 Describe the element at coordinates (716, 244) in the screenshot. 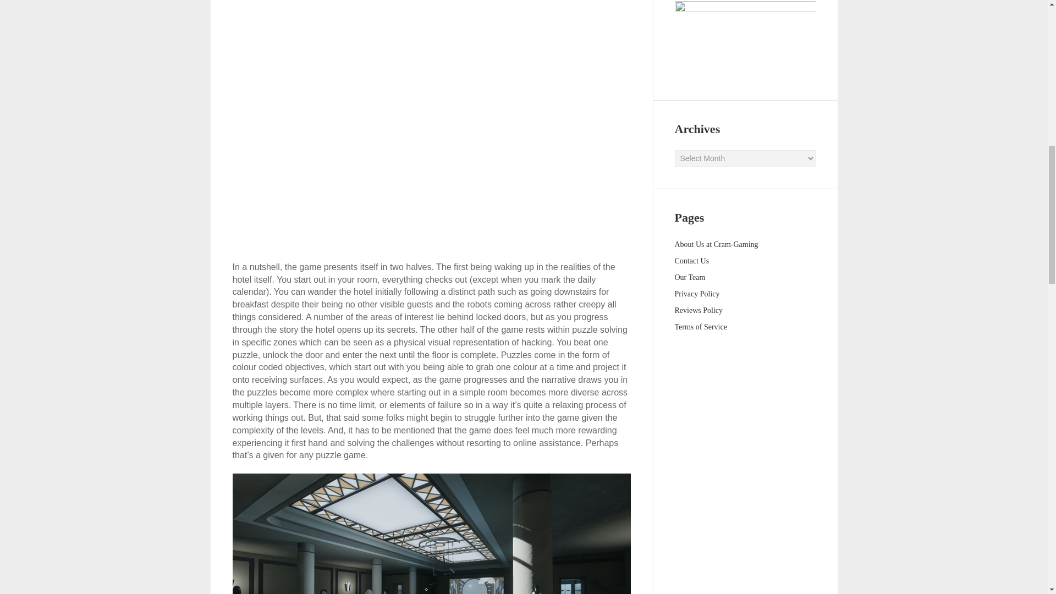

I see `About Us at Cram-Gaming` at that location.